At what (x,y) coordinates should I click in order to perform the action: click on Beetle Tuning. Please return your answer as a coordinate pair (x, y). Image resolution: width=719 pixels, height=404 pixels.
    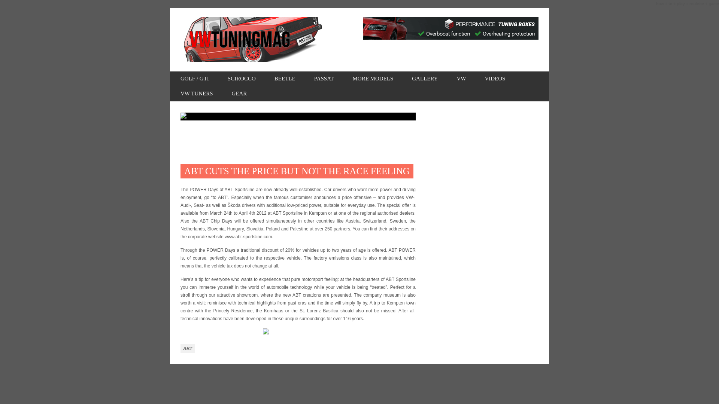
    Looking at the image, I should click on (285, 79).